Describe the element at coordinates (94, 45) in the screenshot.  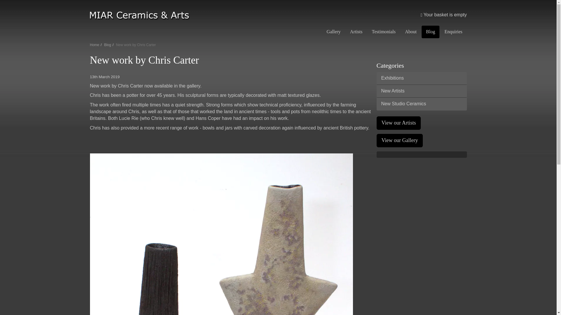
I see `Home` at that location.